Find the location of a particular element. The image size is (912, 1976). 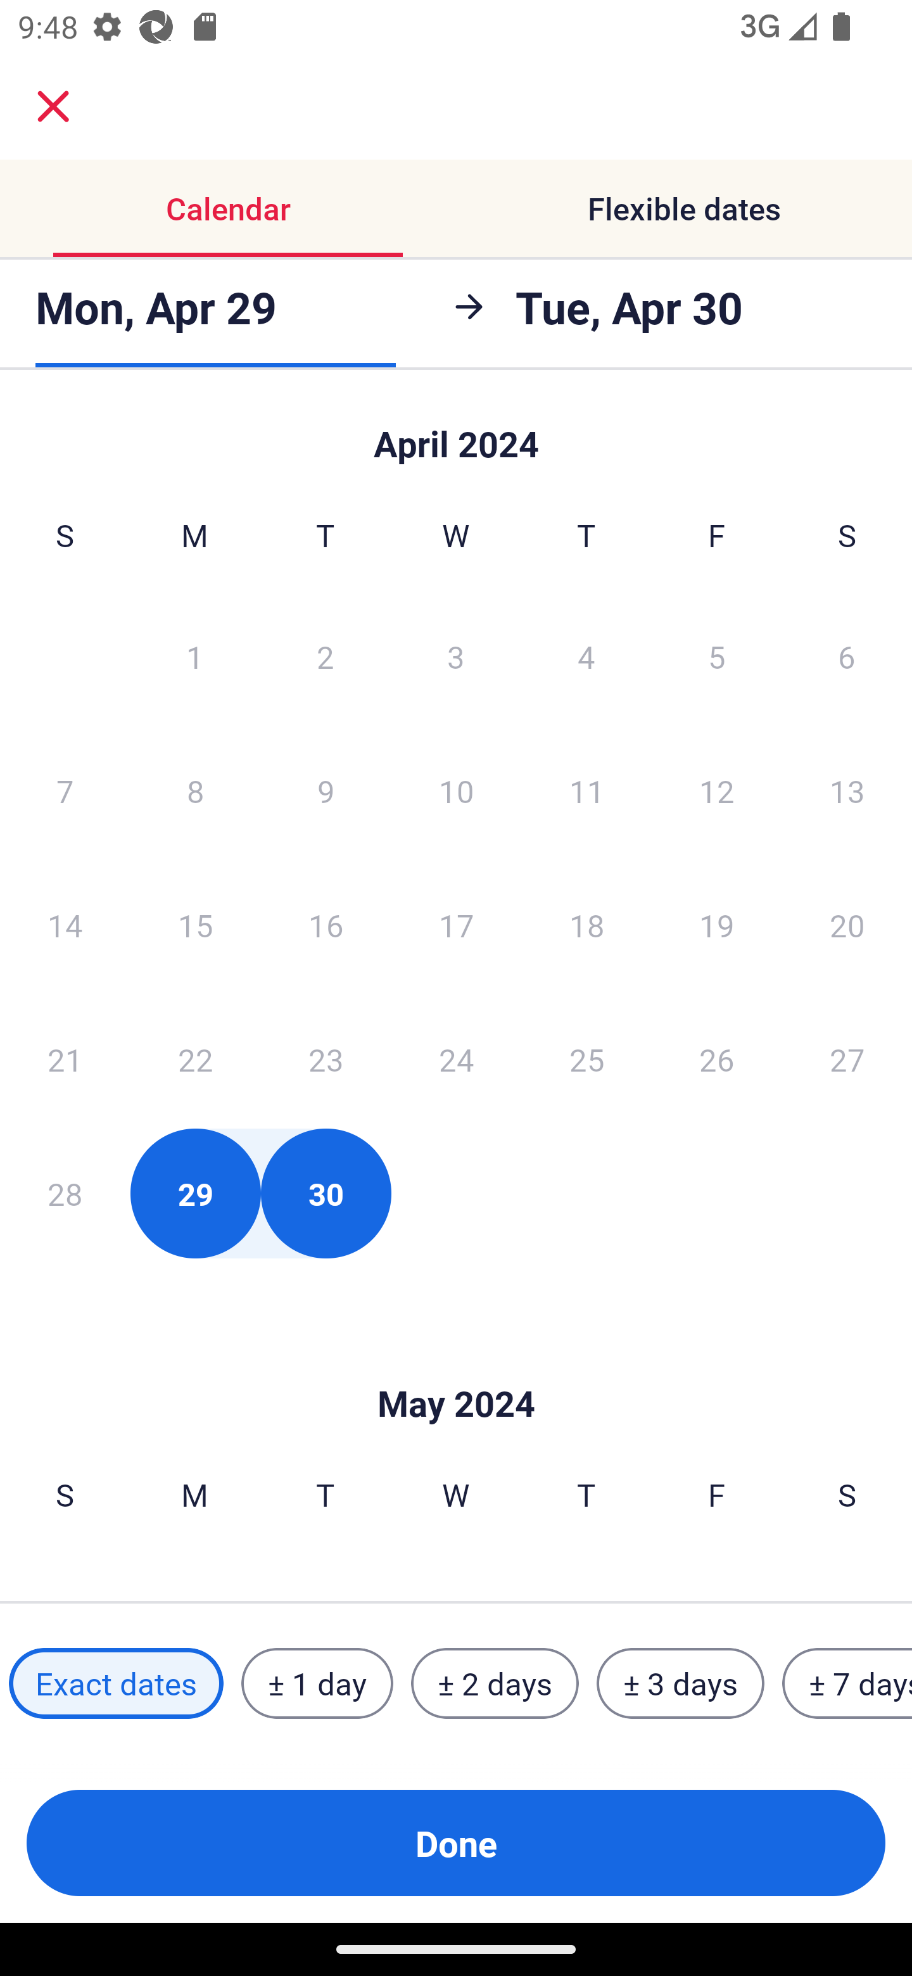

7 Sunday, April 7, 2024 is located at coordinates (65, 790).